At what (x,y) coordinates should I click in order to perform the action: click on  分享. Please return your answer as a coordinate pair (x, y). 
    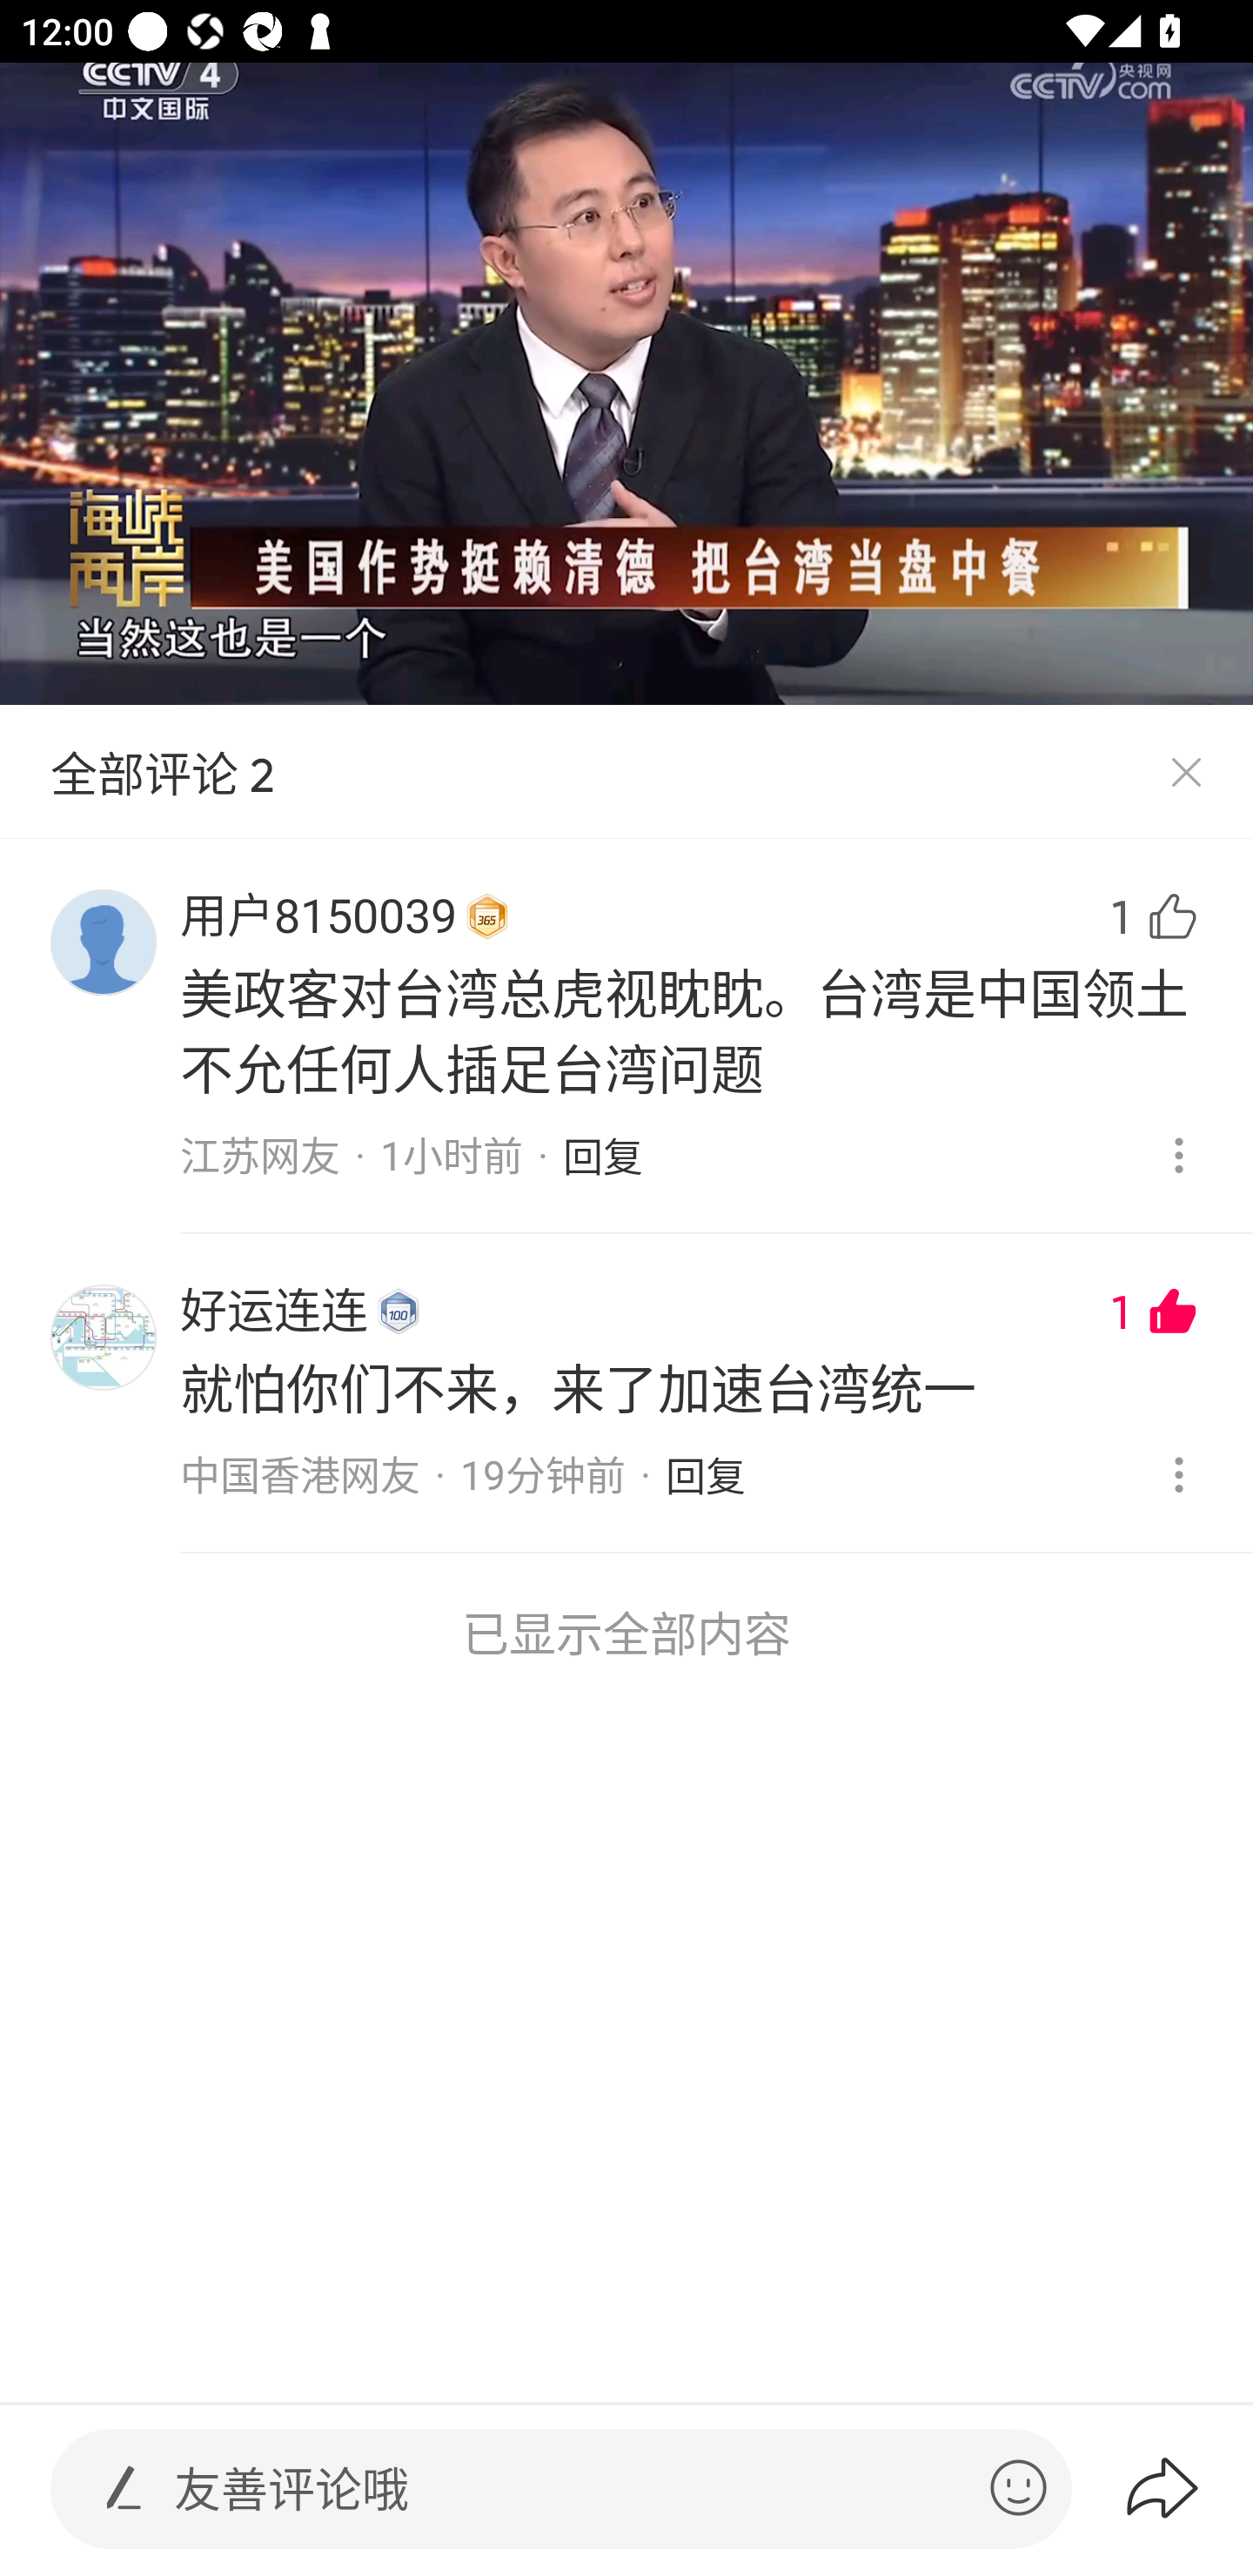
    Looking at the image, I should click on (1188, 2488).